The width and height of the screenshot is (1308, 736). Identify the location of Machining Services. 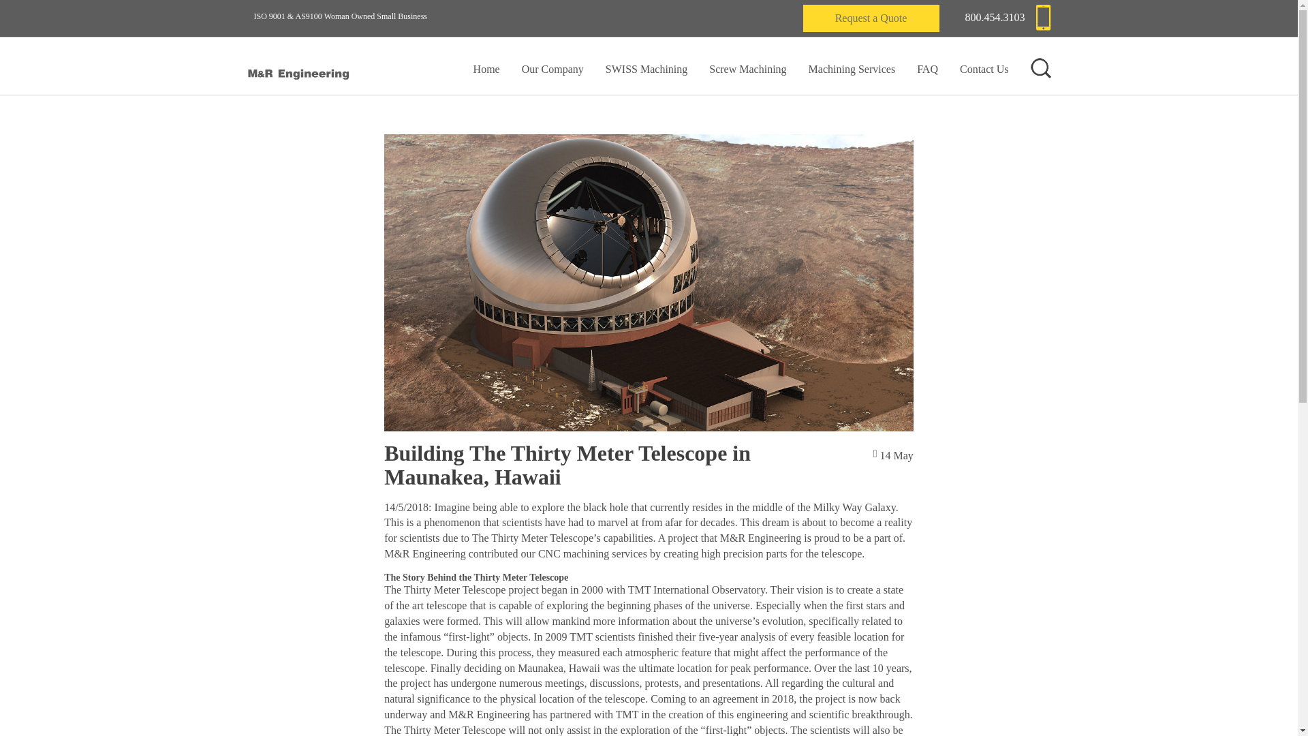
(852, 67).